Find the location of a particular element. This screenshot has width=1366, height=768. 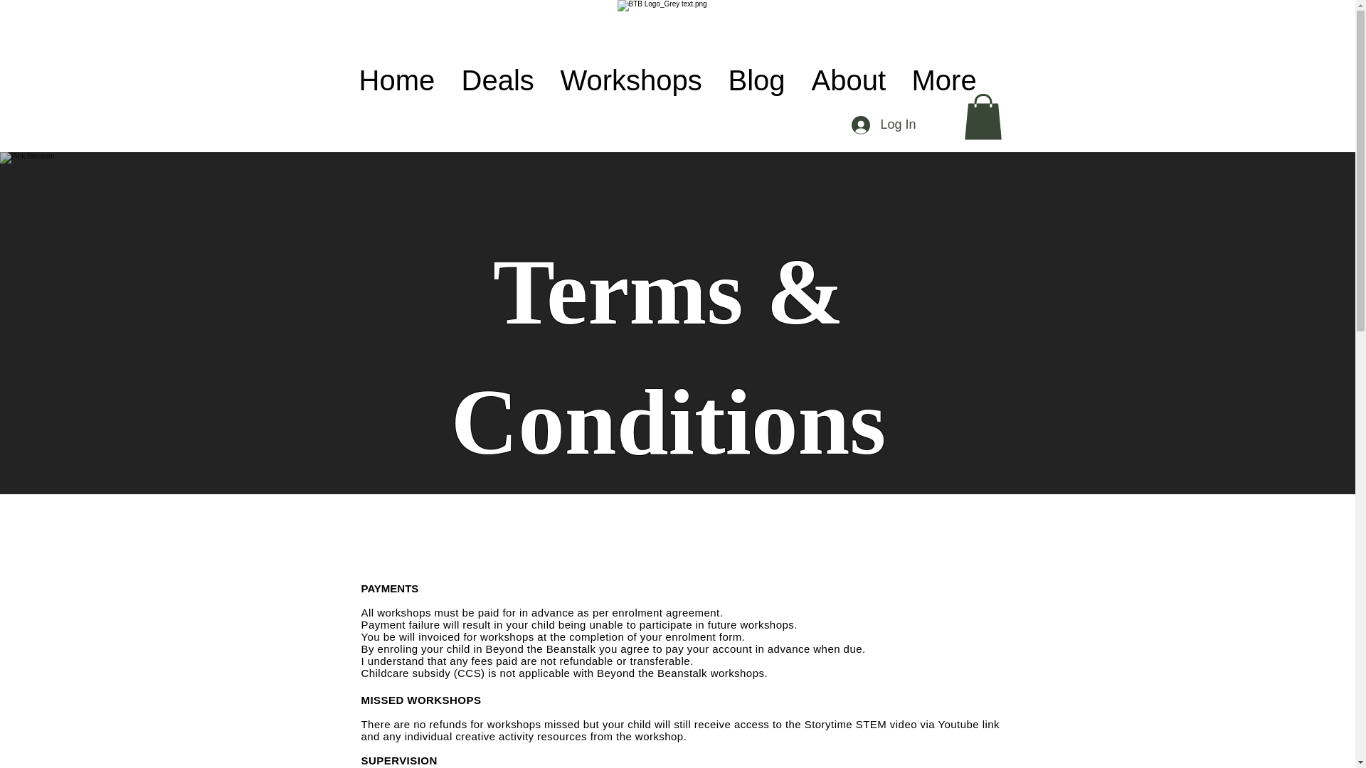

Deals is located at coordinates (503, 80).